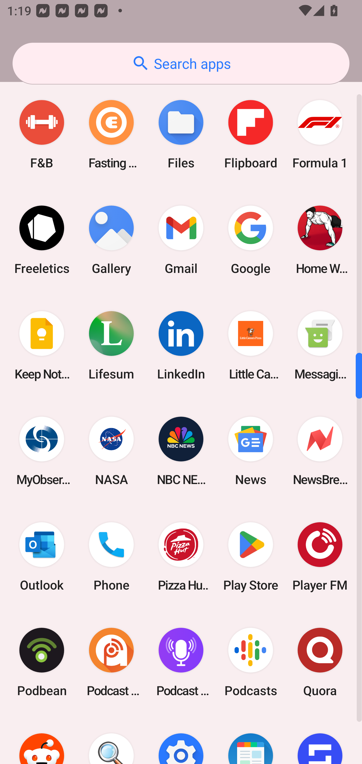 The image size is (362, 764). I want to click on Search, so click(111, 739).